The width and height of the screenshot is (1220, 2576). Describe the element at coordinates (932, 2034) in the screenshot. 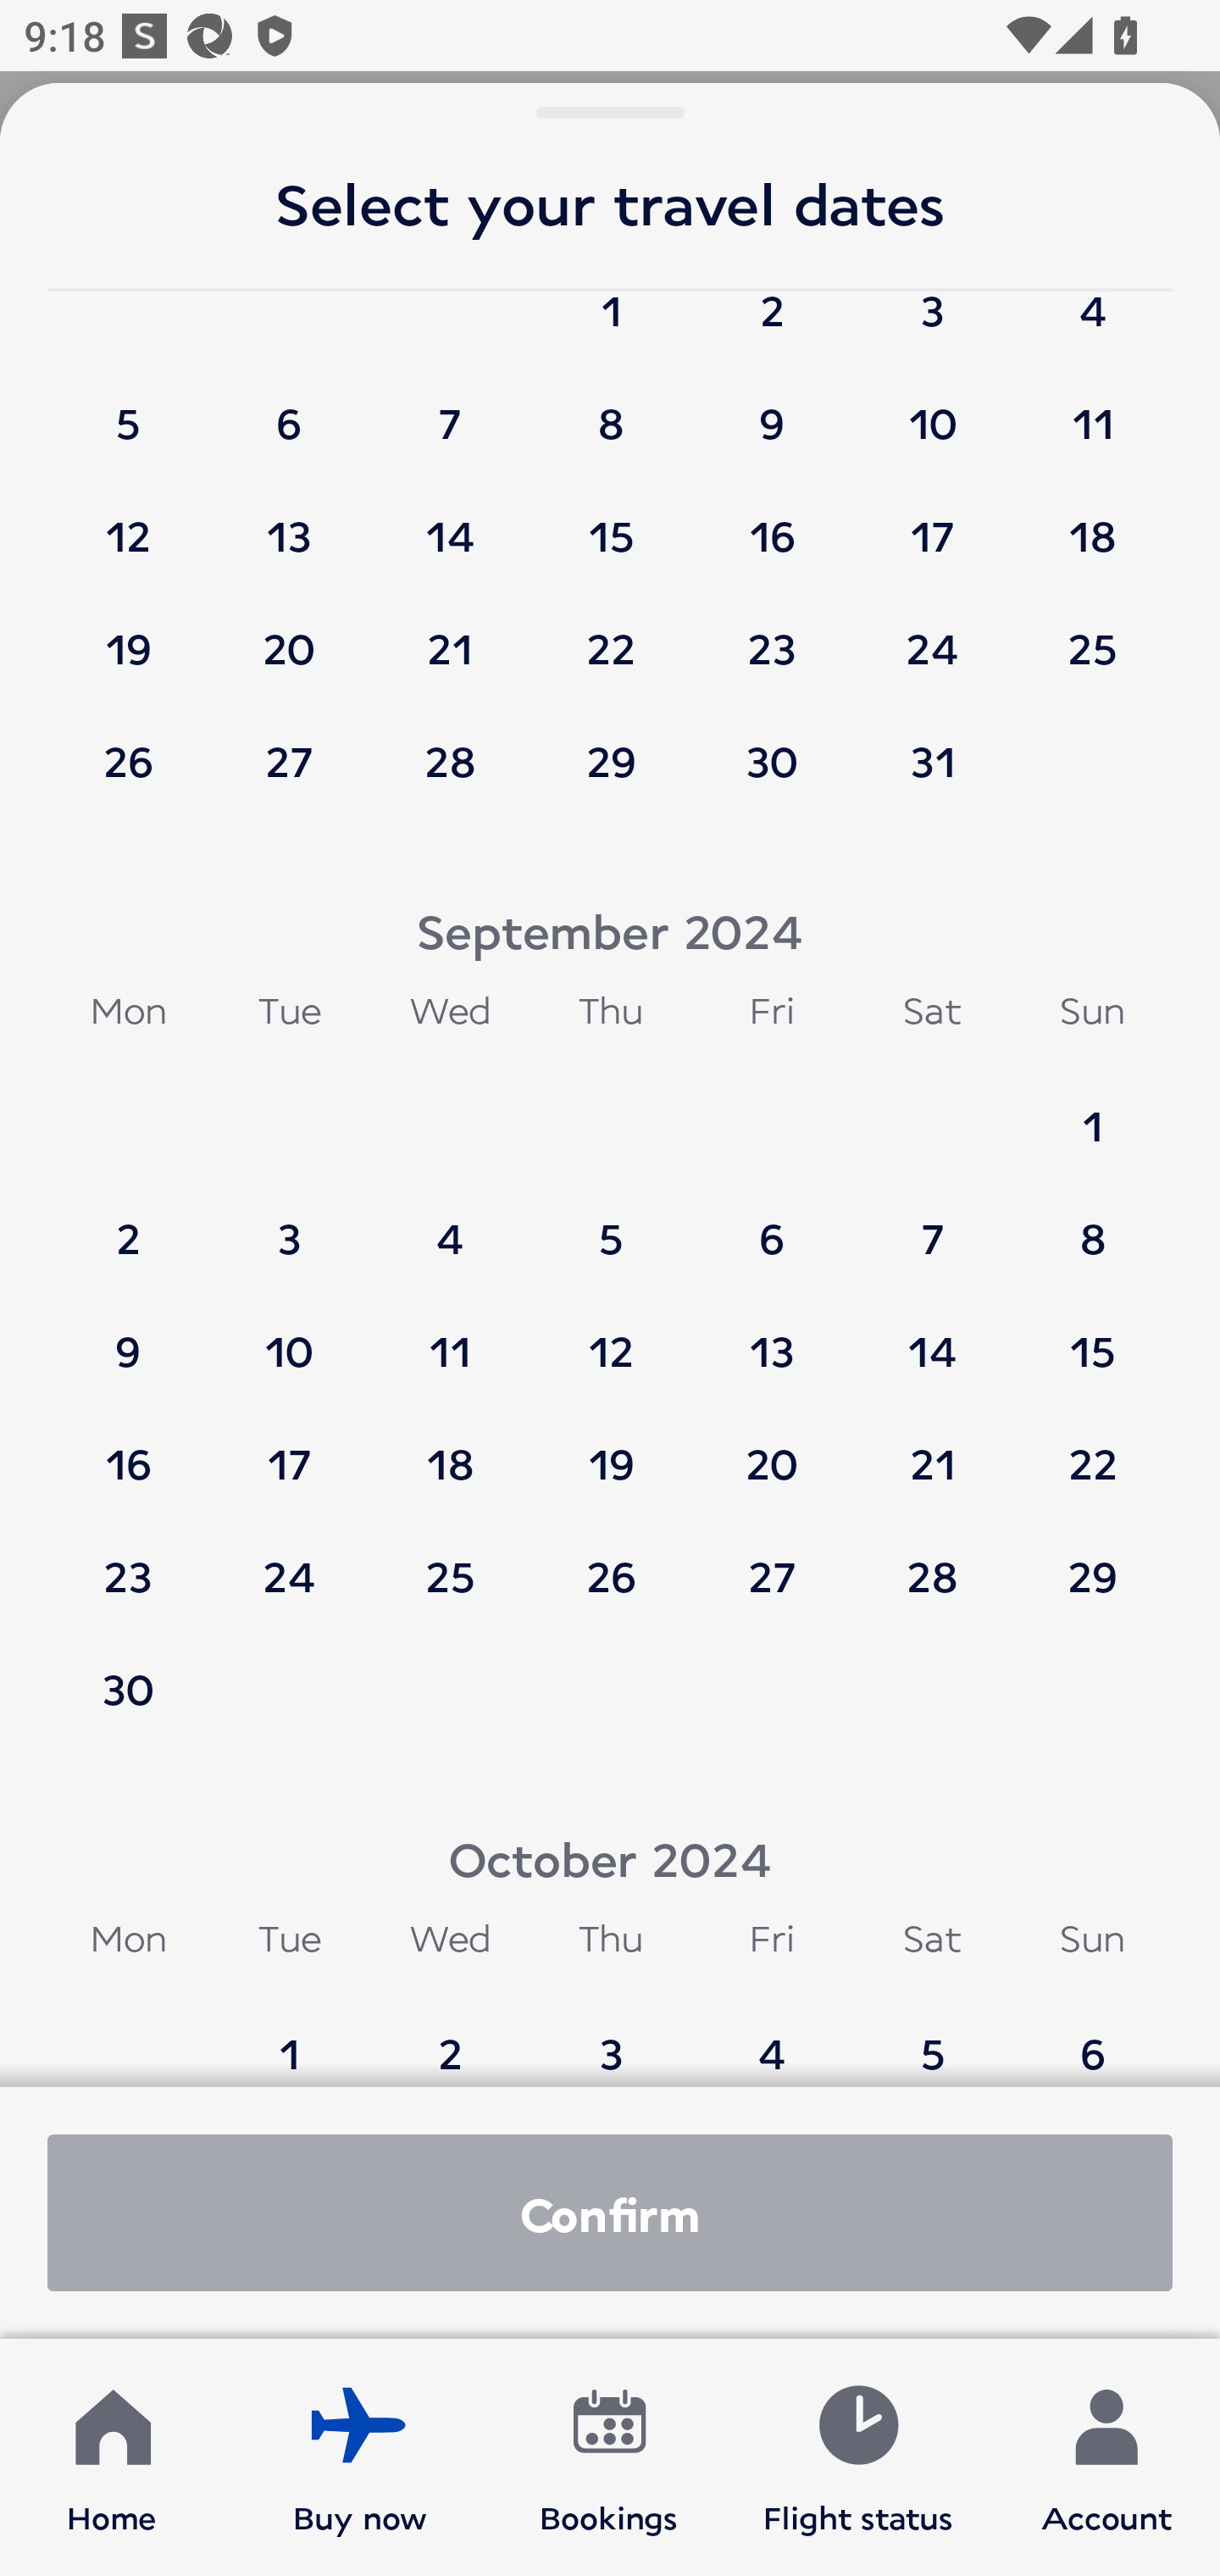

I see `5` at that location.